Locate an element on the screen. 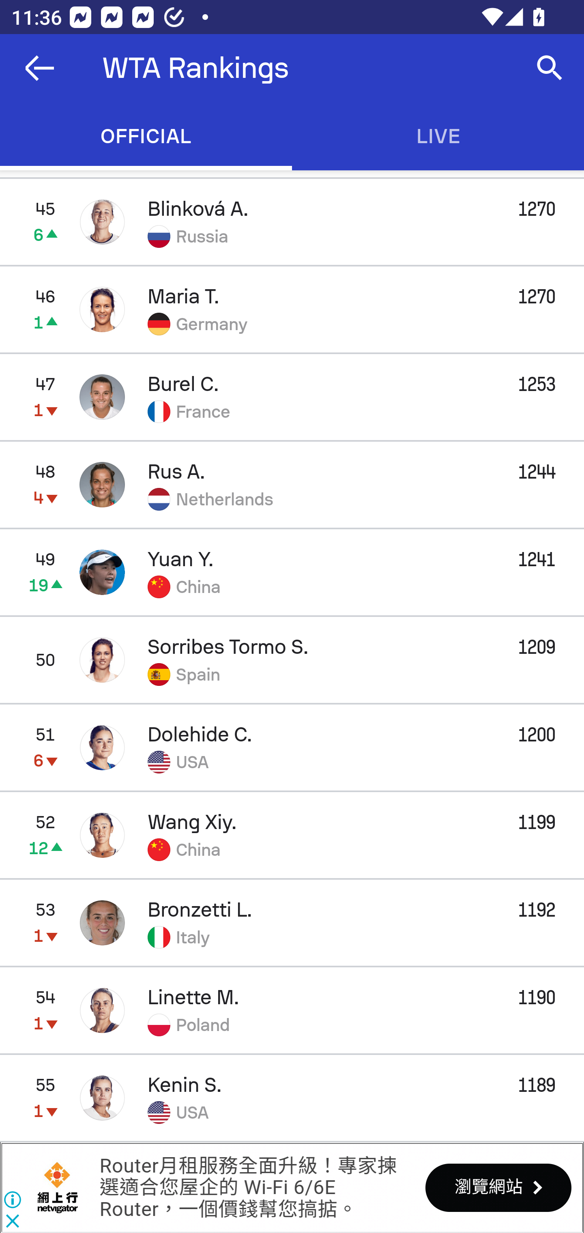  50 Sorribes Tormo S. 1209 Spain is located at coordinates (292, 659).